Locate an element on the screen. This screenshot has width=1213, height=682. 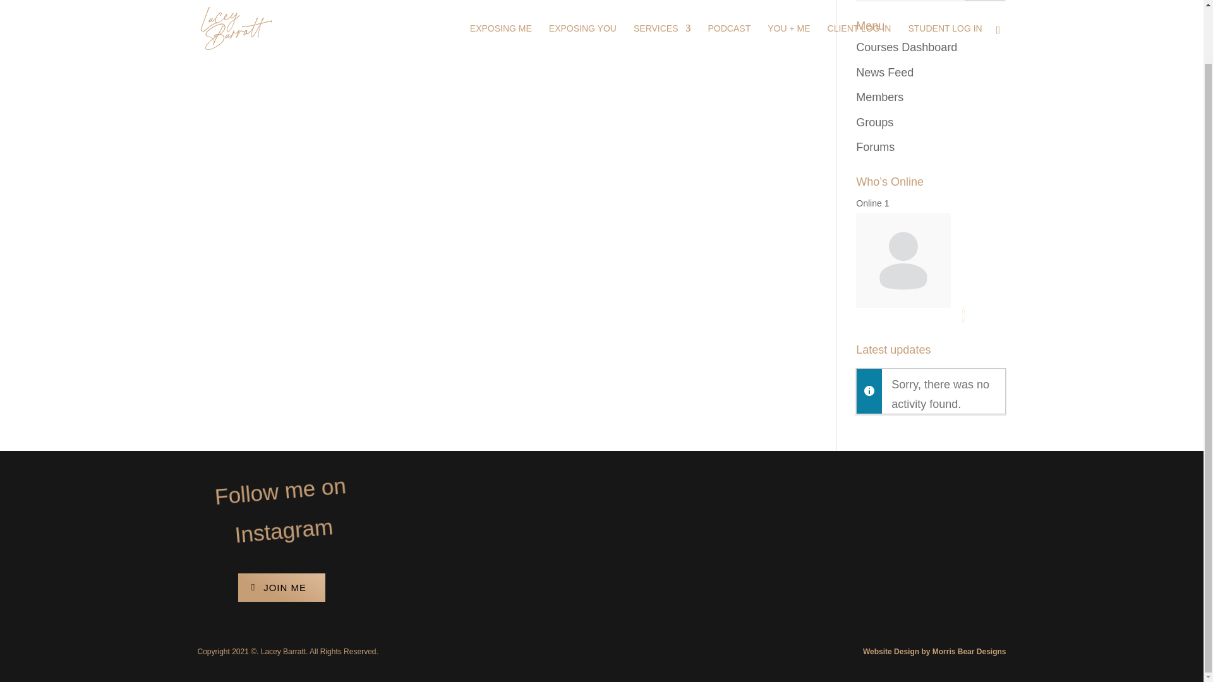
Forums is located at coordinates (876, 147).